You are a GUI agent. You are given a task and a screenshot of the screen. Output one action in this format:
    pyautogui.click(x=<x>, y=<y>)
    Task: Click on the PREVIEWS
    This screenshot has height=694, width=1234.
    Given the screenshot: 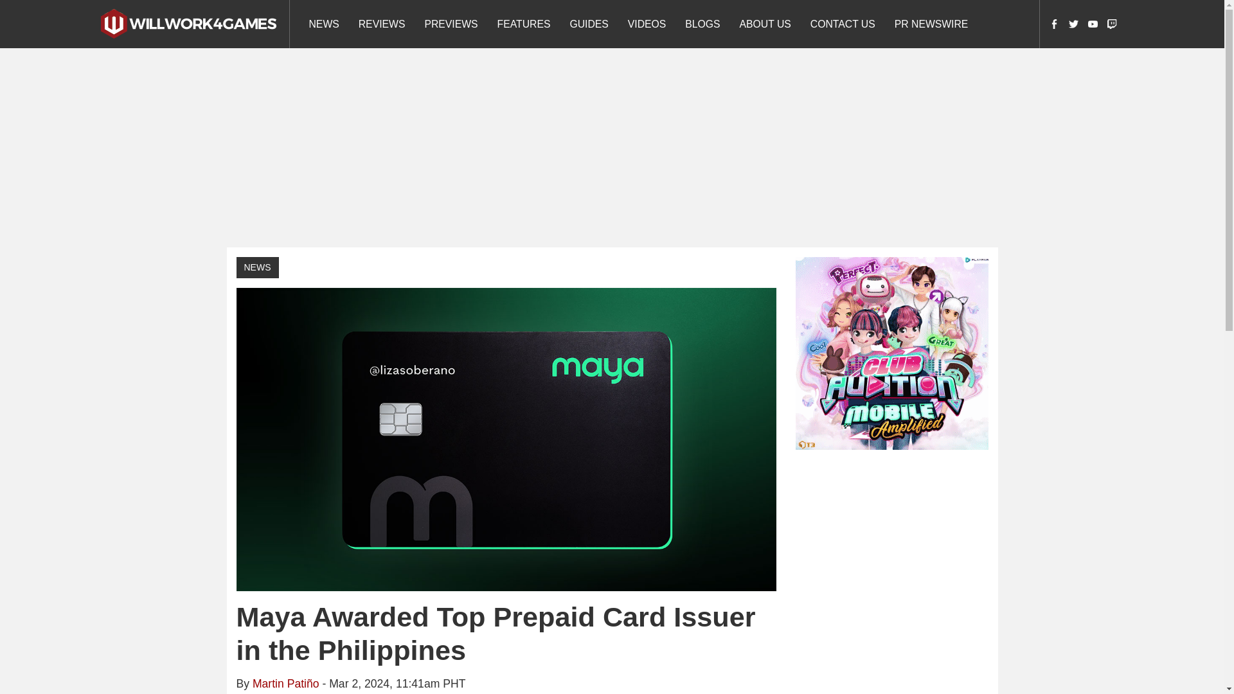 What is the action you would take?
    pyautogui.click(x=451, y=24)
    